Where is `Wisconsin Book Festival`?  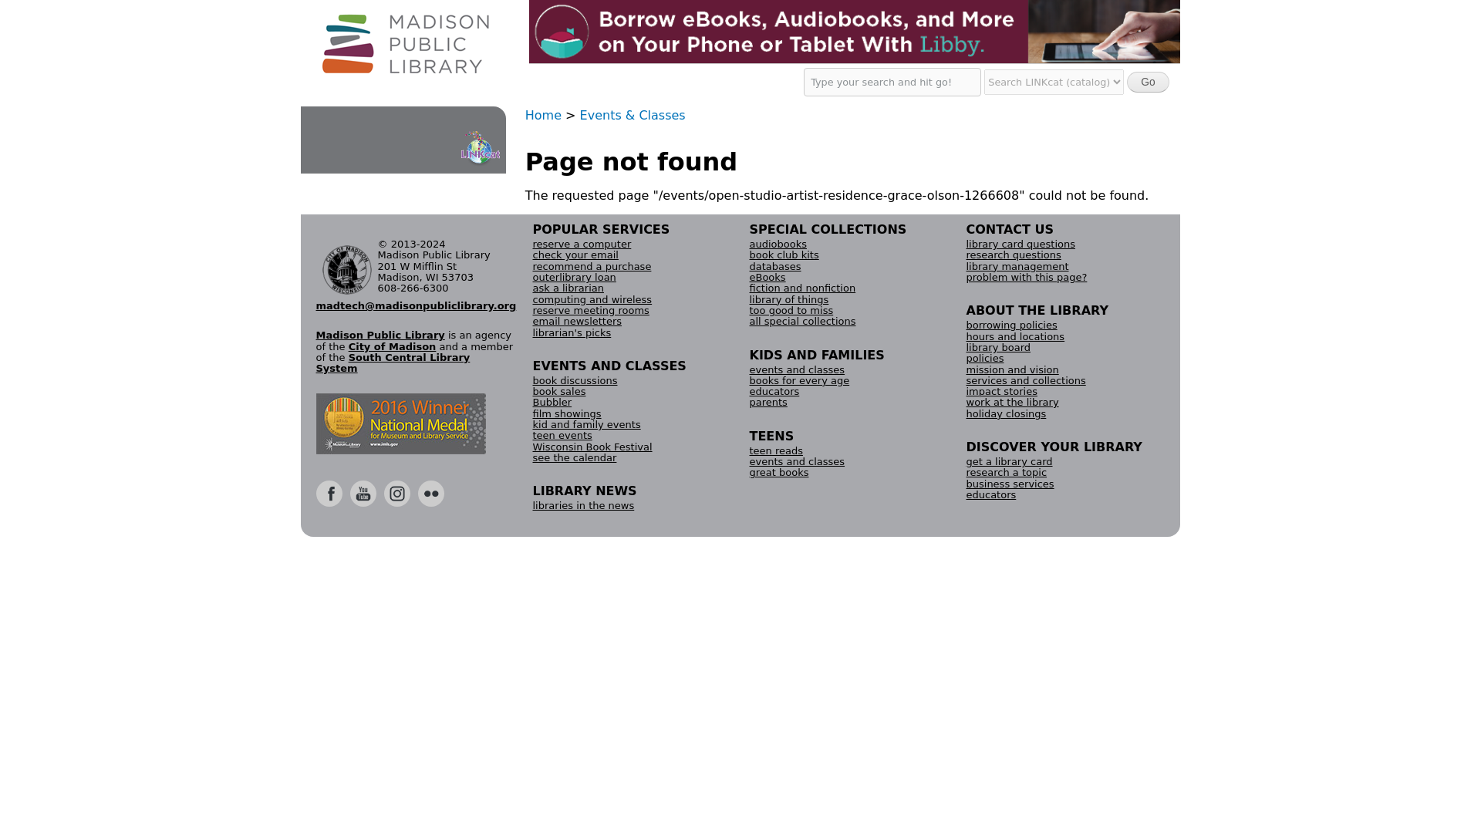
Wisconsin Book Festival is located at coordinates (591, 447).